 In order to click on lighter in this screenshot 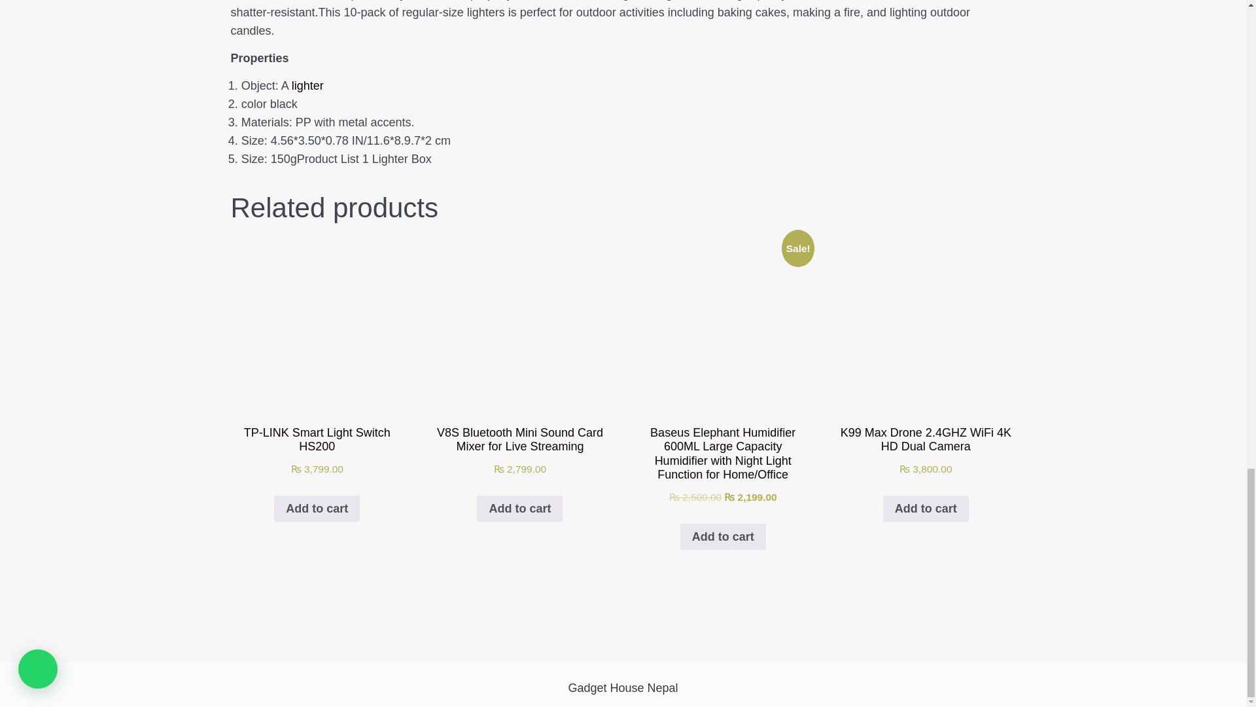, I will do `click(307, 85)`.